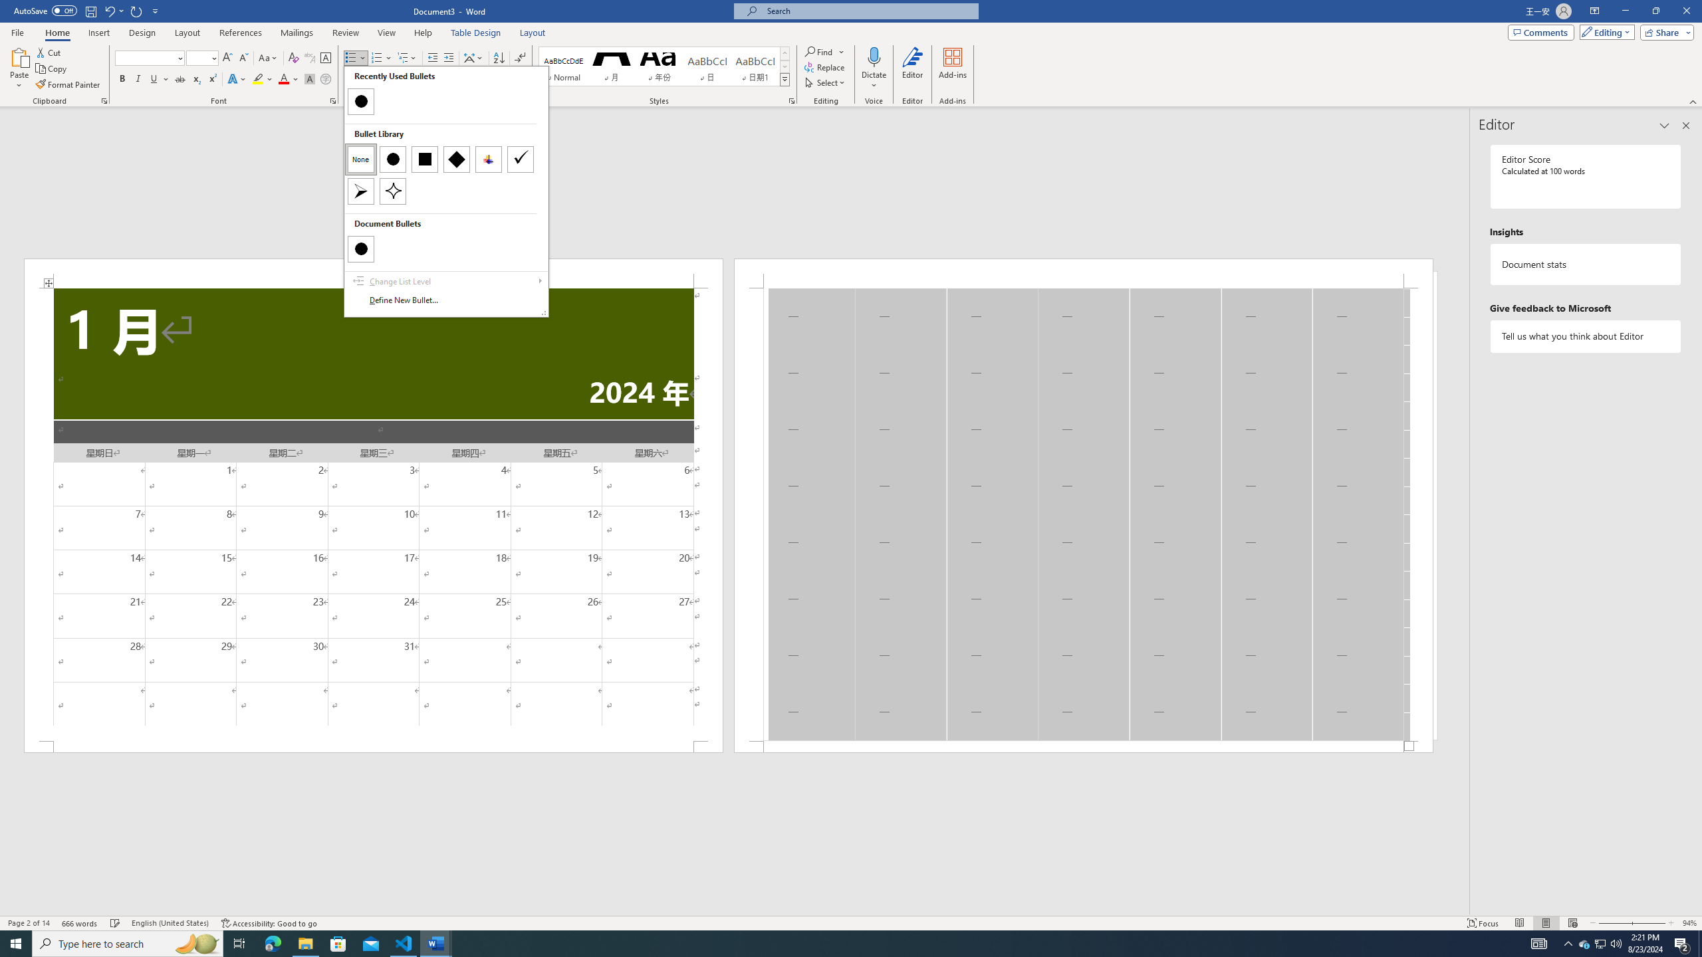 The width and height of the screenshot is (1702, 957). What do you see at coordinates (1655, 11) in the screenshot?
I see `Repeat Doc Close` at bounding box center [1655, 11].